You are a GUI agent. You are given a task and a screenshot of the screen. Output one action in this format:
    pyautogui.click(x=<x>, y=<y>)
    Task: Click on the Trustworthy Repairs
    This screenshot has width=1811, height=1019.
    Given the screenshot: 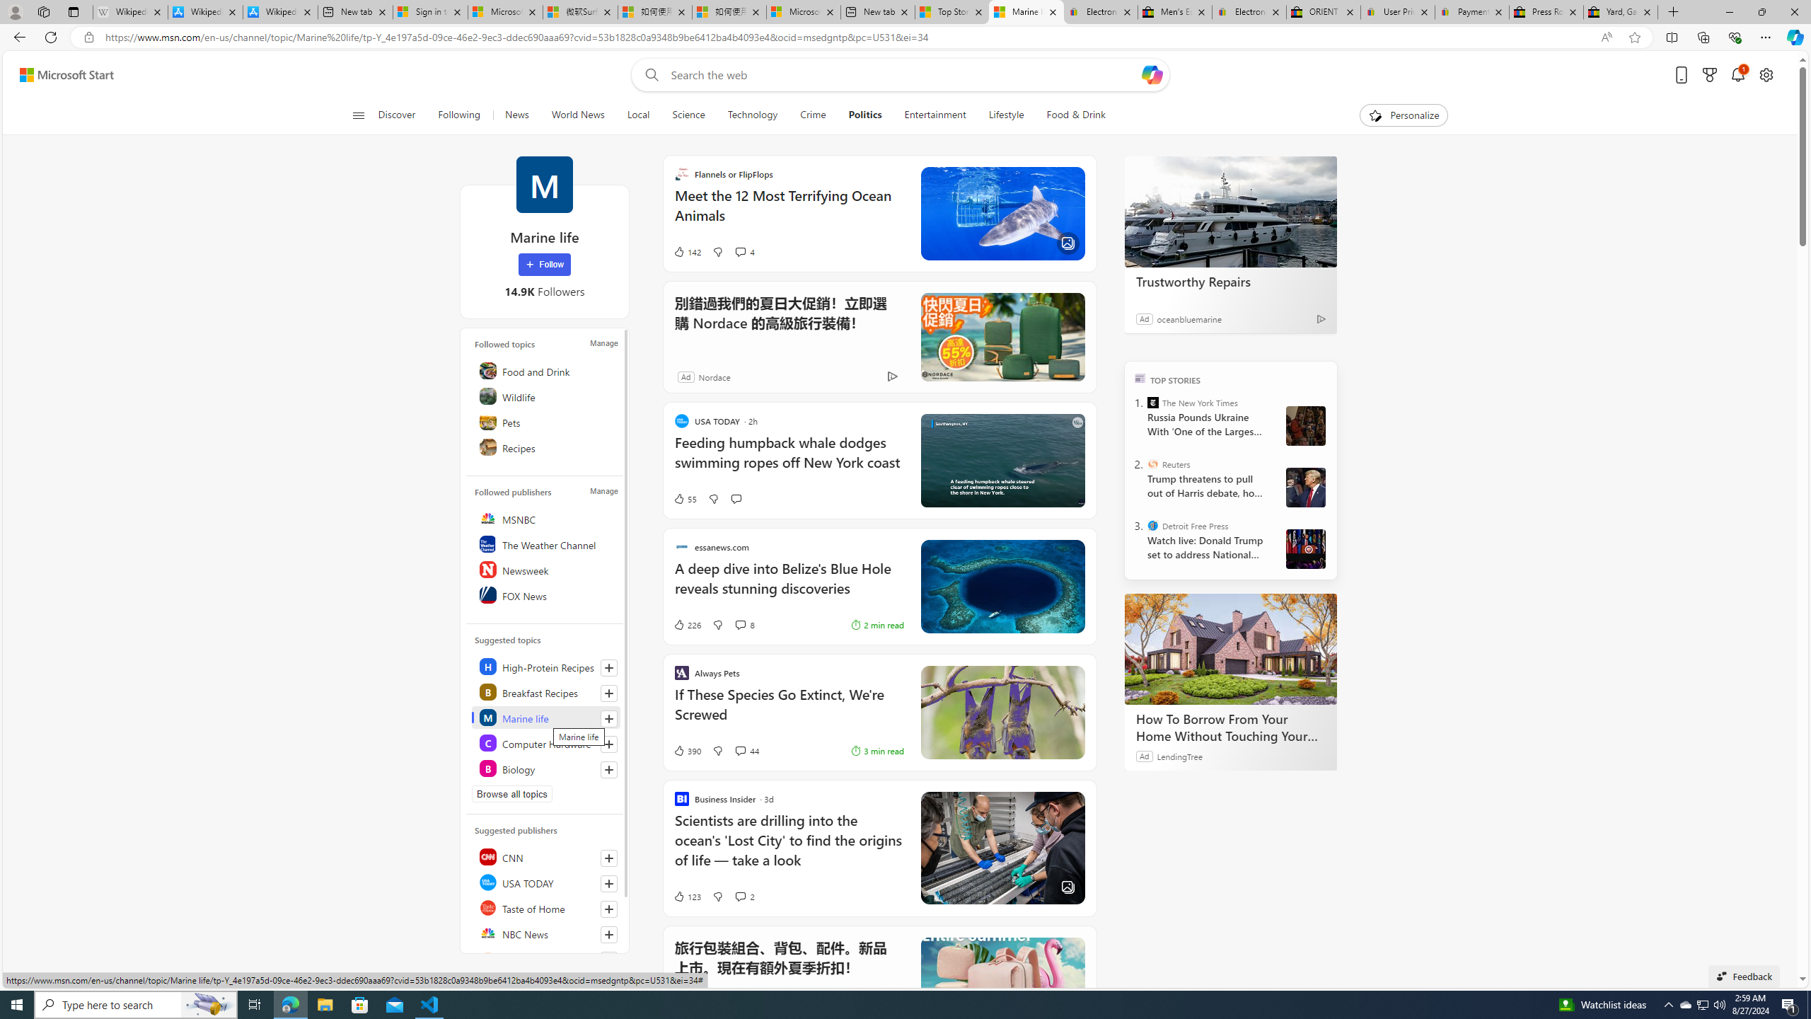 What is the action you would take?
    pyautogui.click(x=1230, y=211)
    